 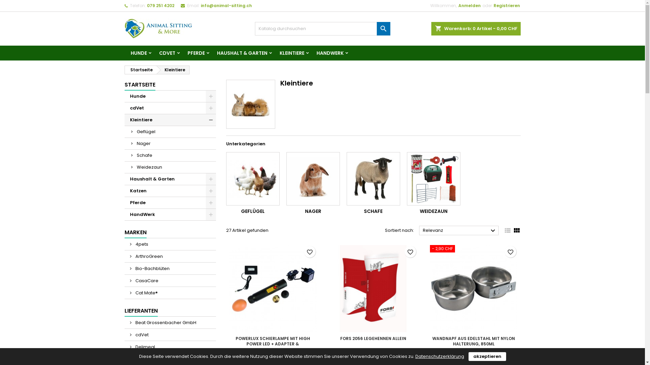 I want to click on cdVet, so click(x=170, y=108).